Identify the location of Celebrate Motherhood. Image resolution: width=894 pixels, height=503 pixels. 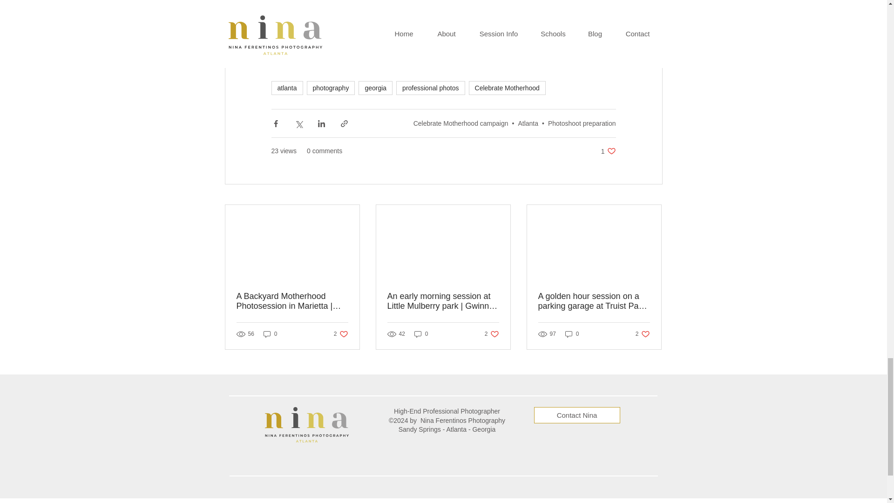
(608, 151).